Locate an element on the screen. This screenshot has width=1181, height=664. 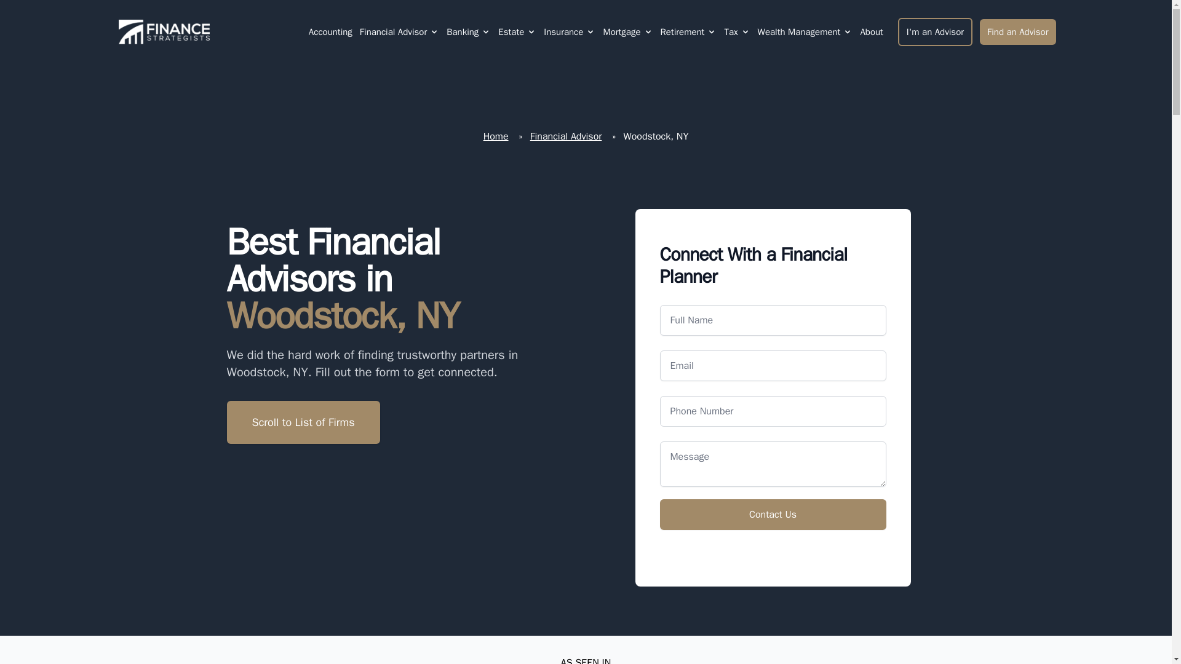
Banking is located at coordinates (462, 32).